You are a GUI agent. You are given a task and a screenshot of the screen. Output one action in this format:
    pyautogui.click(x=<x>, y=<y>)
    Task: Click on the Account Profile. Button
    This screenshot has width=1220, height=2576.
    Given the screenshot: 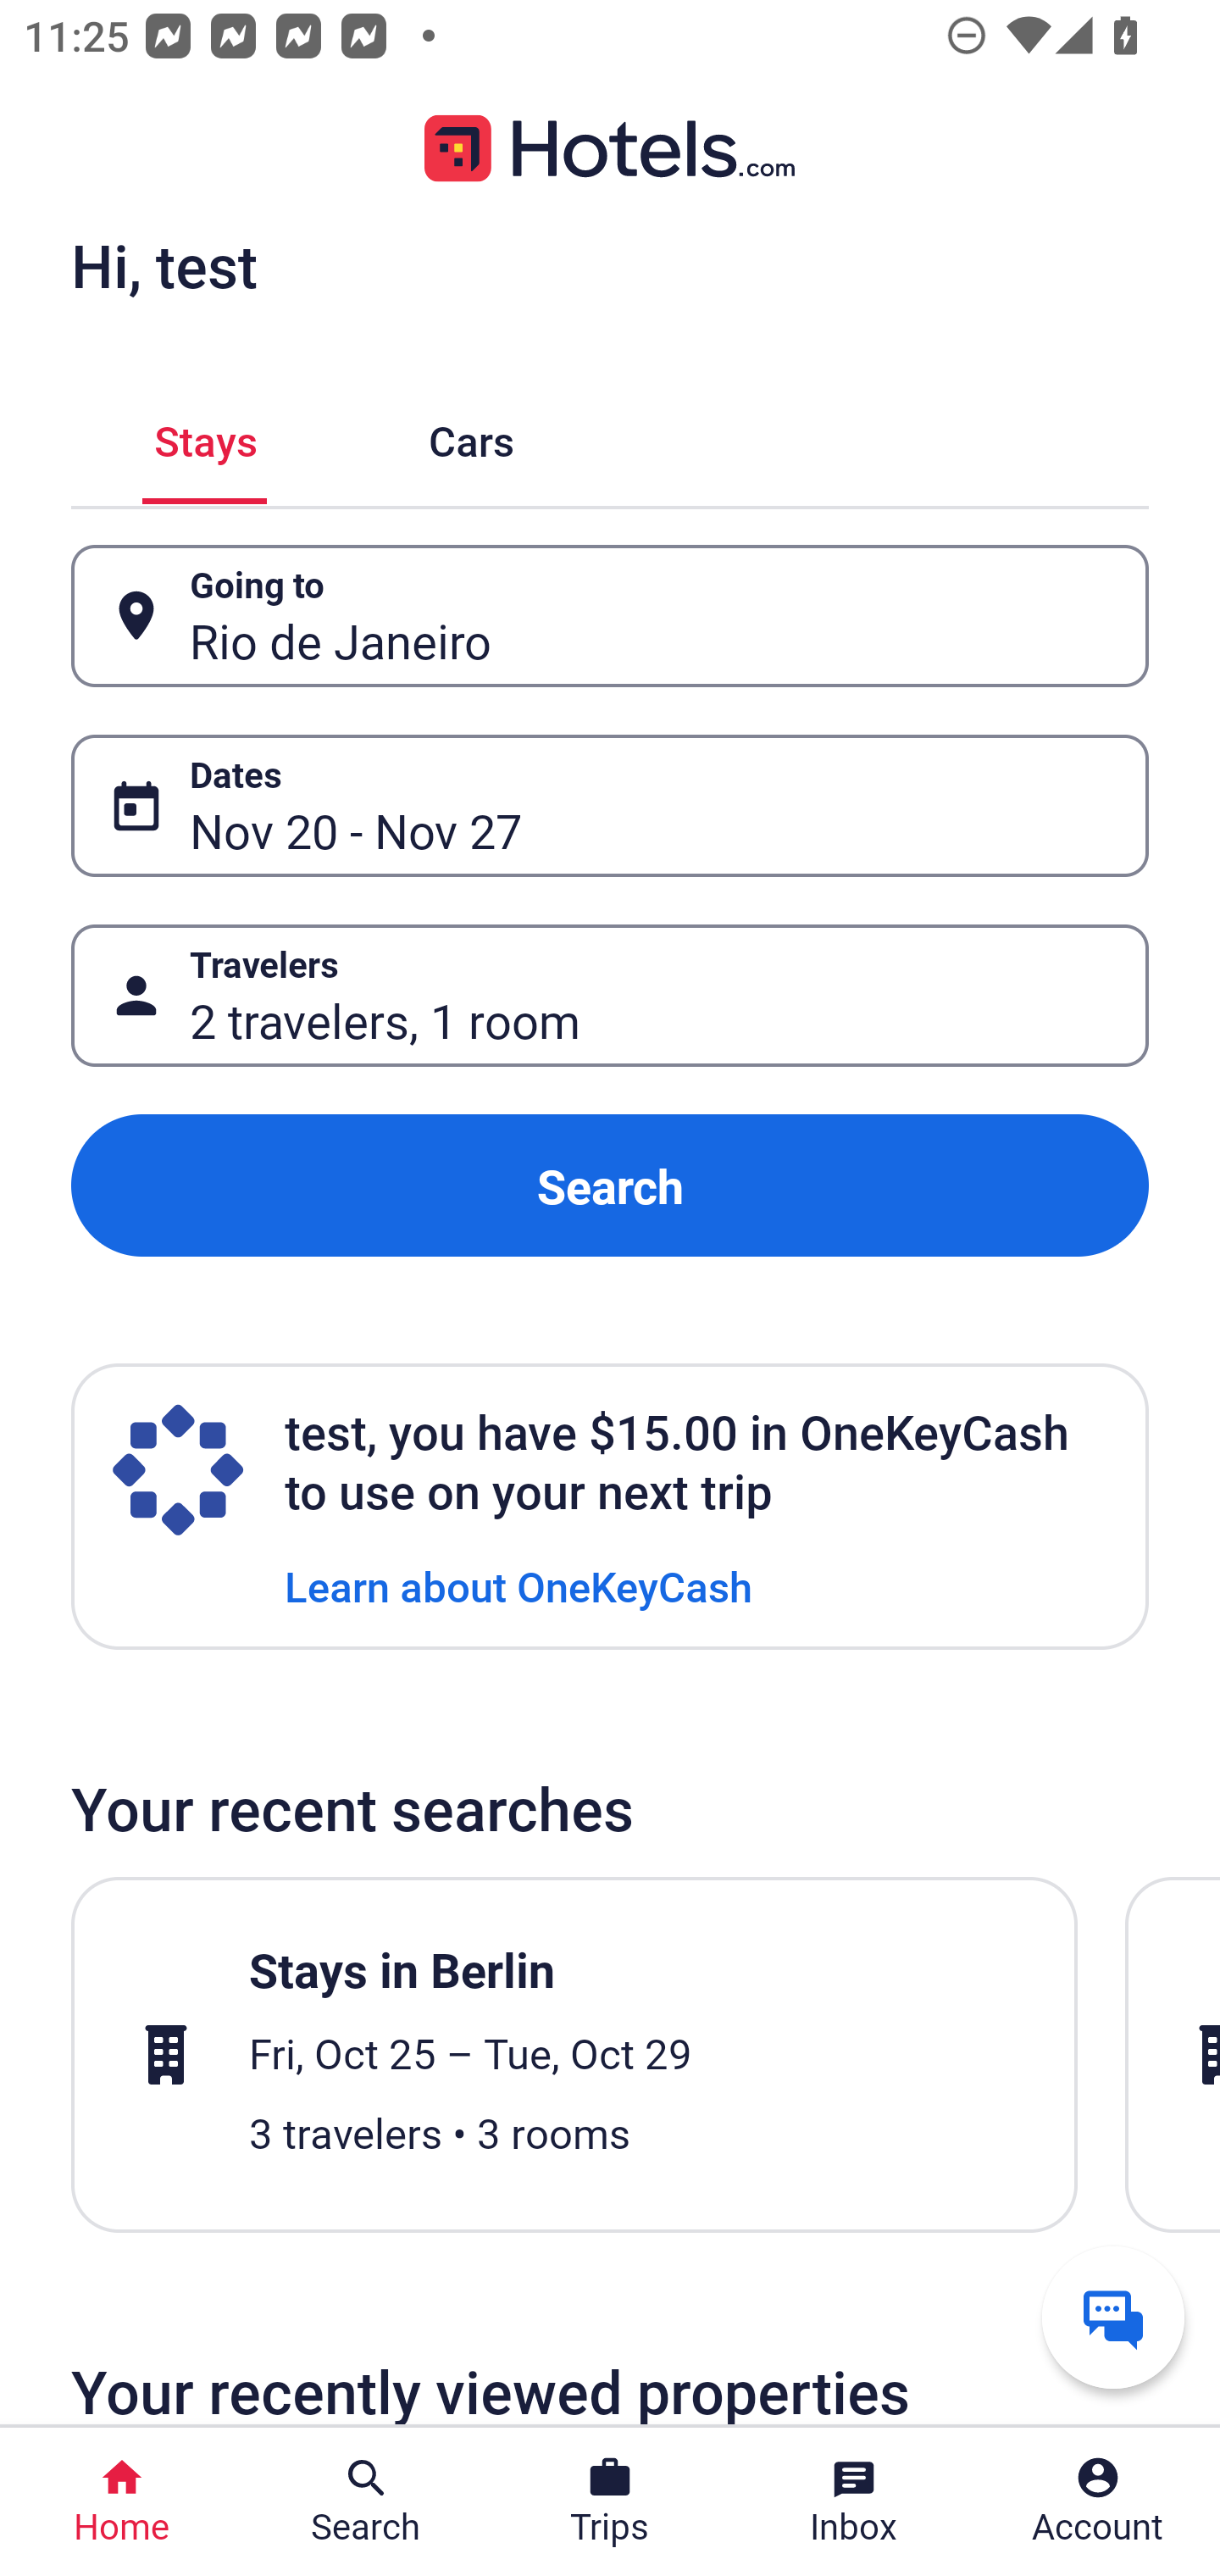 What is the action you would take?
    pyautogui.click(x=1098, y=2501)
    